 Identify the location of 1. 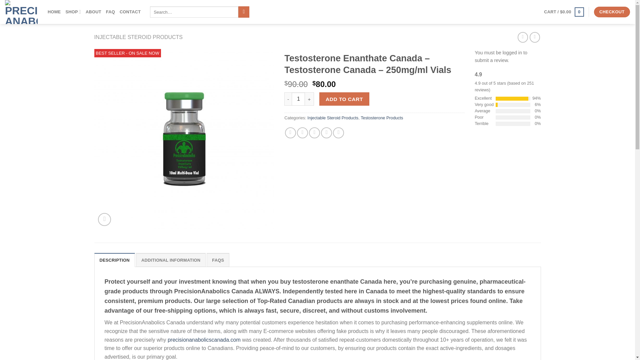
(298, 99).